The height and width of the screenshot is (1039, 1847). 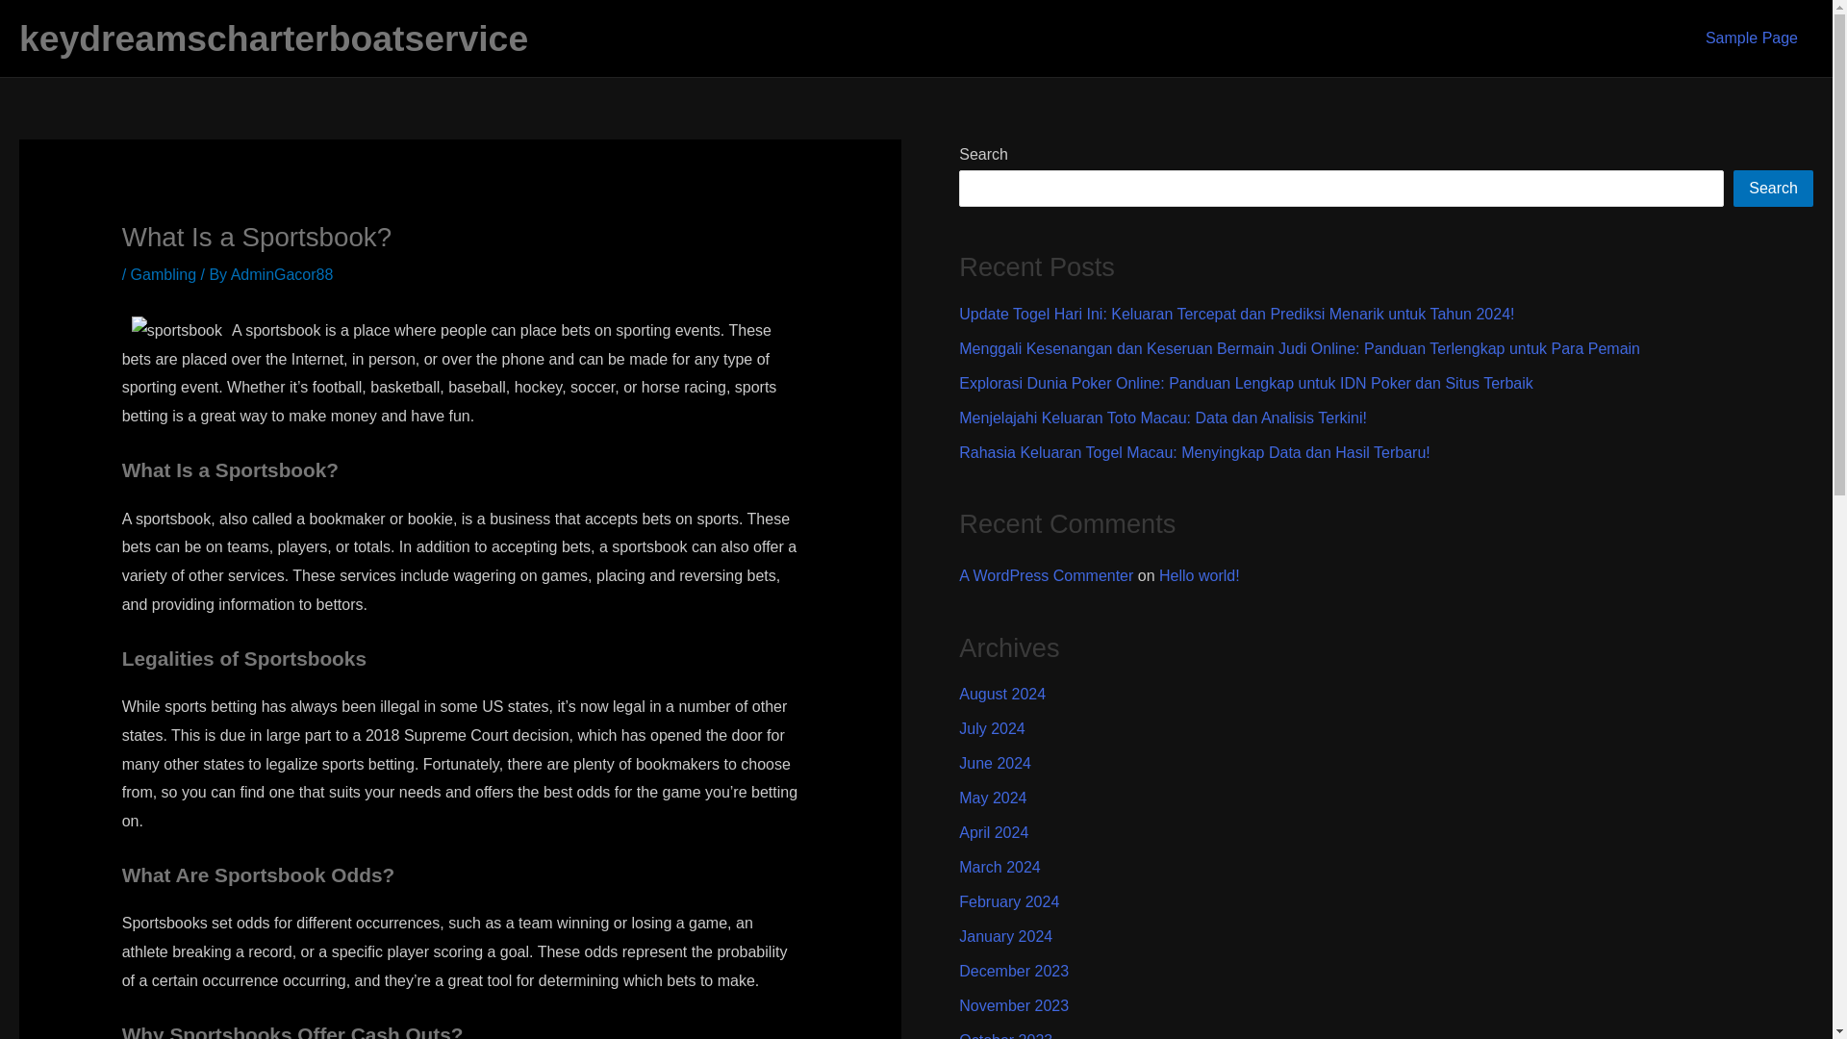 I want to click on Sample Page, so click(x=1751, y=38).